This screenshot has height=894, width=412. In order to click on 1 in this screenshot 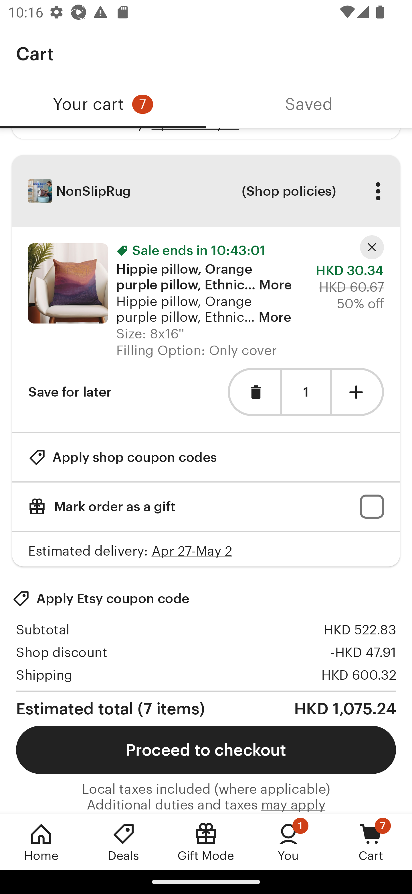, I will do `click(306, 392)`.